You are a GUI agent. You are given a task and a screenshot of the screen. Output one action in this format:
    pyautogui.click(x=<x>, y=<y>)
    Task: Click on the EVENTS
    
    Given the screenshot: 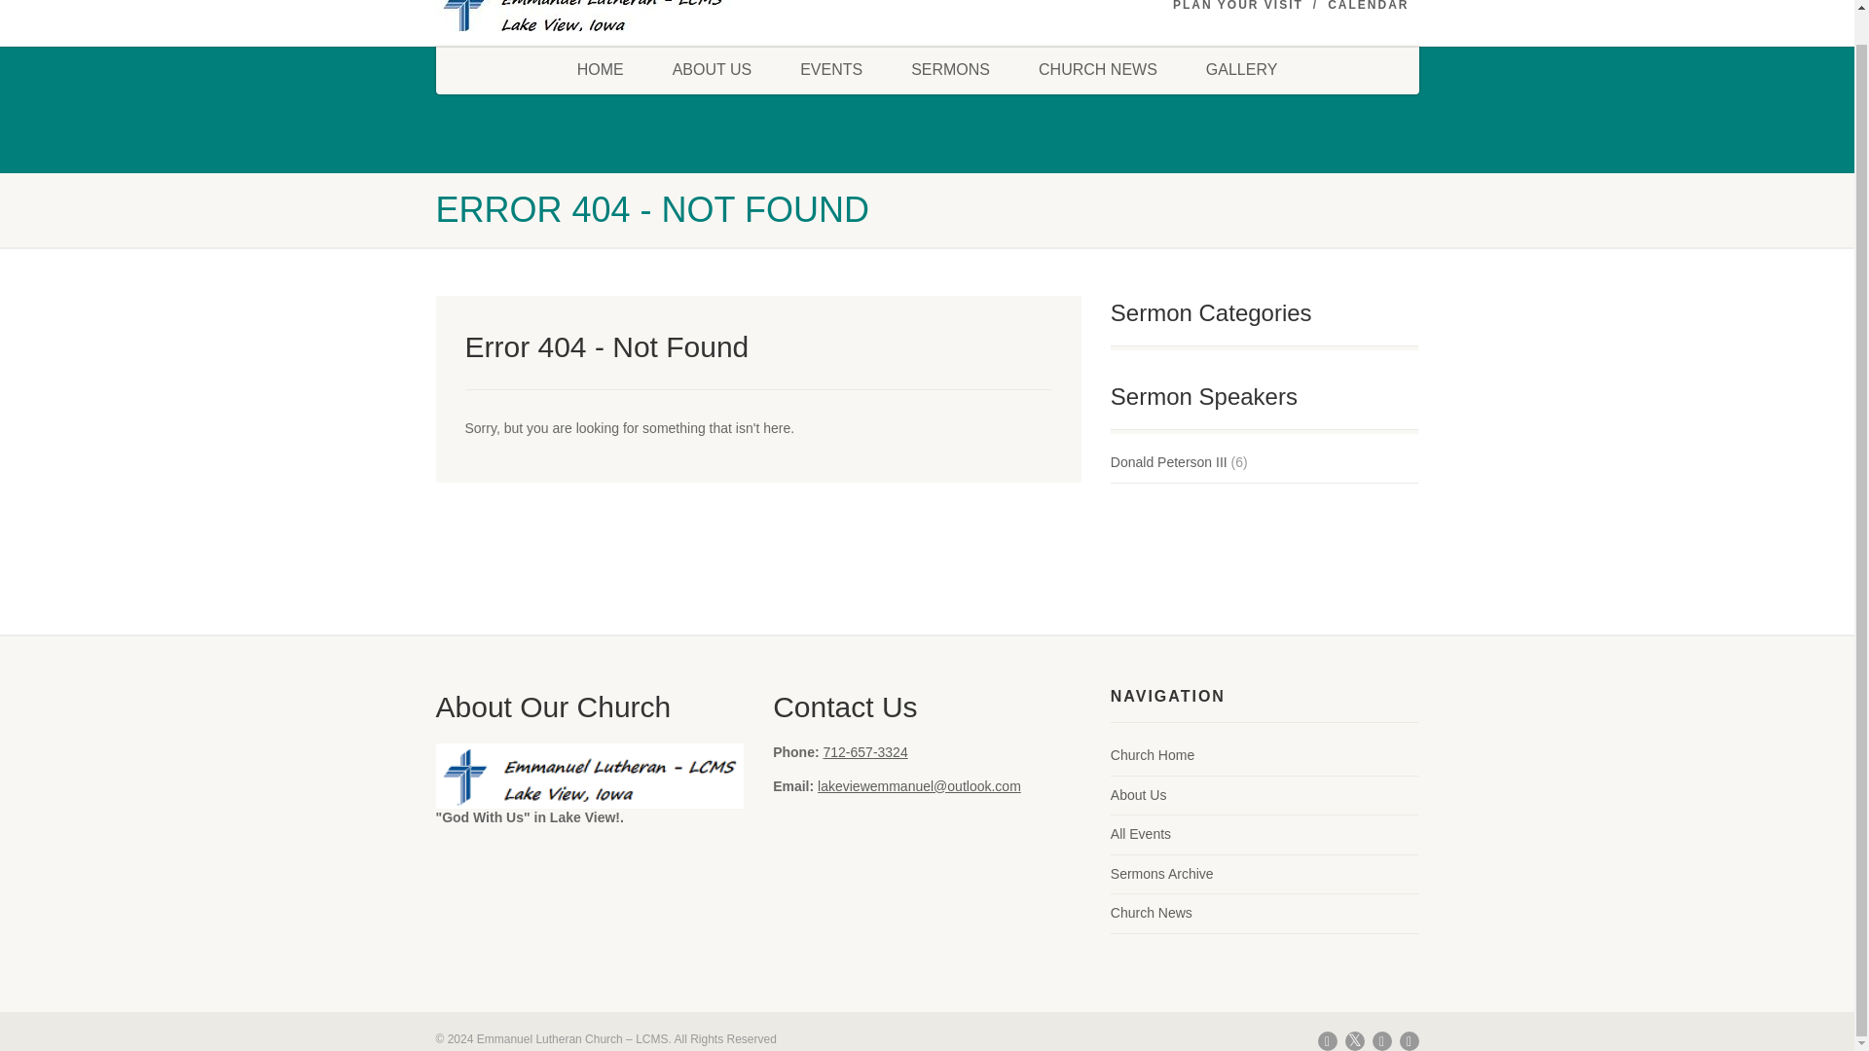 What is the action you would take?
    pyautogui.click(x=830, y=70)
    